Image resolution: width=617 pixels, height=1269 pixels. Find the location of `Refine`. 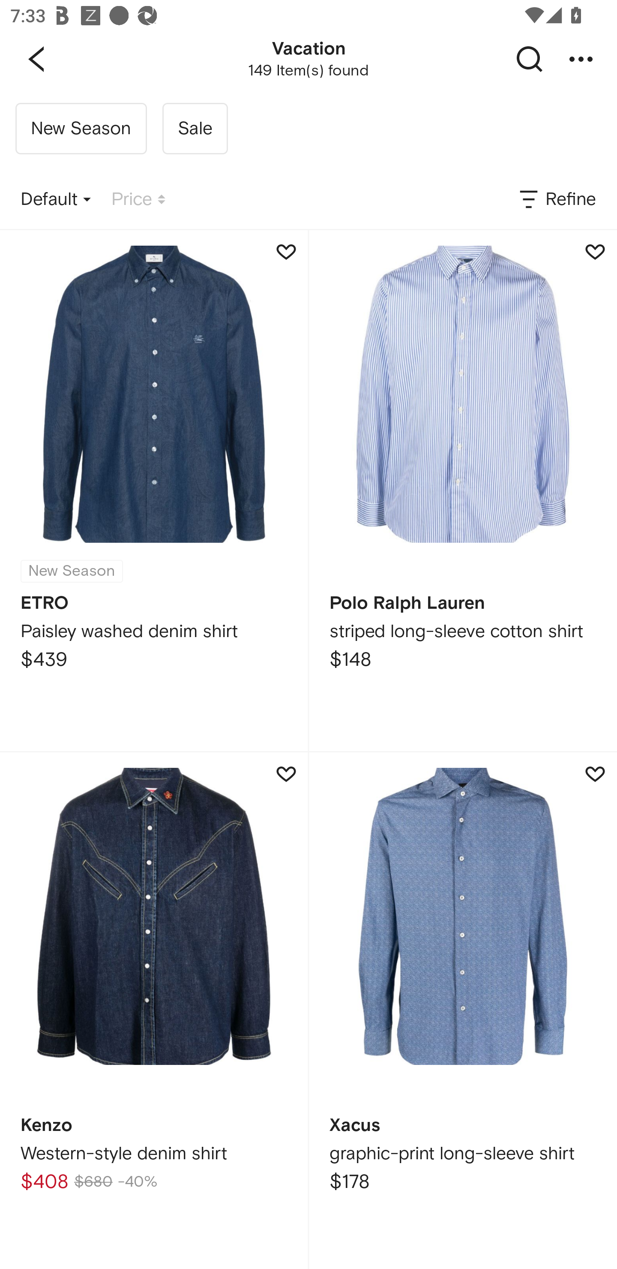

Refine is located at coordinates (557, 200).